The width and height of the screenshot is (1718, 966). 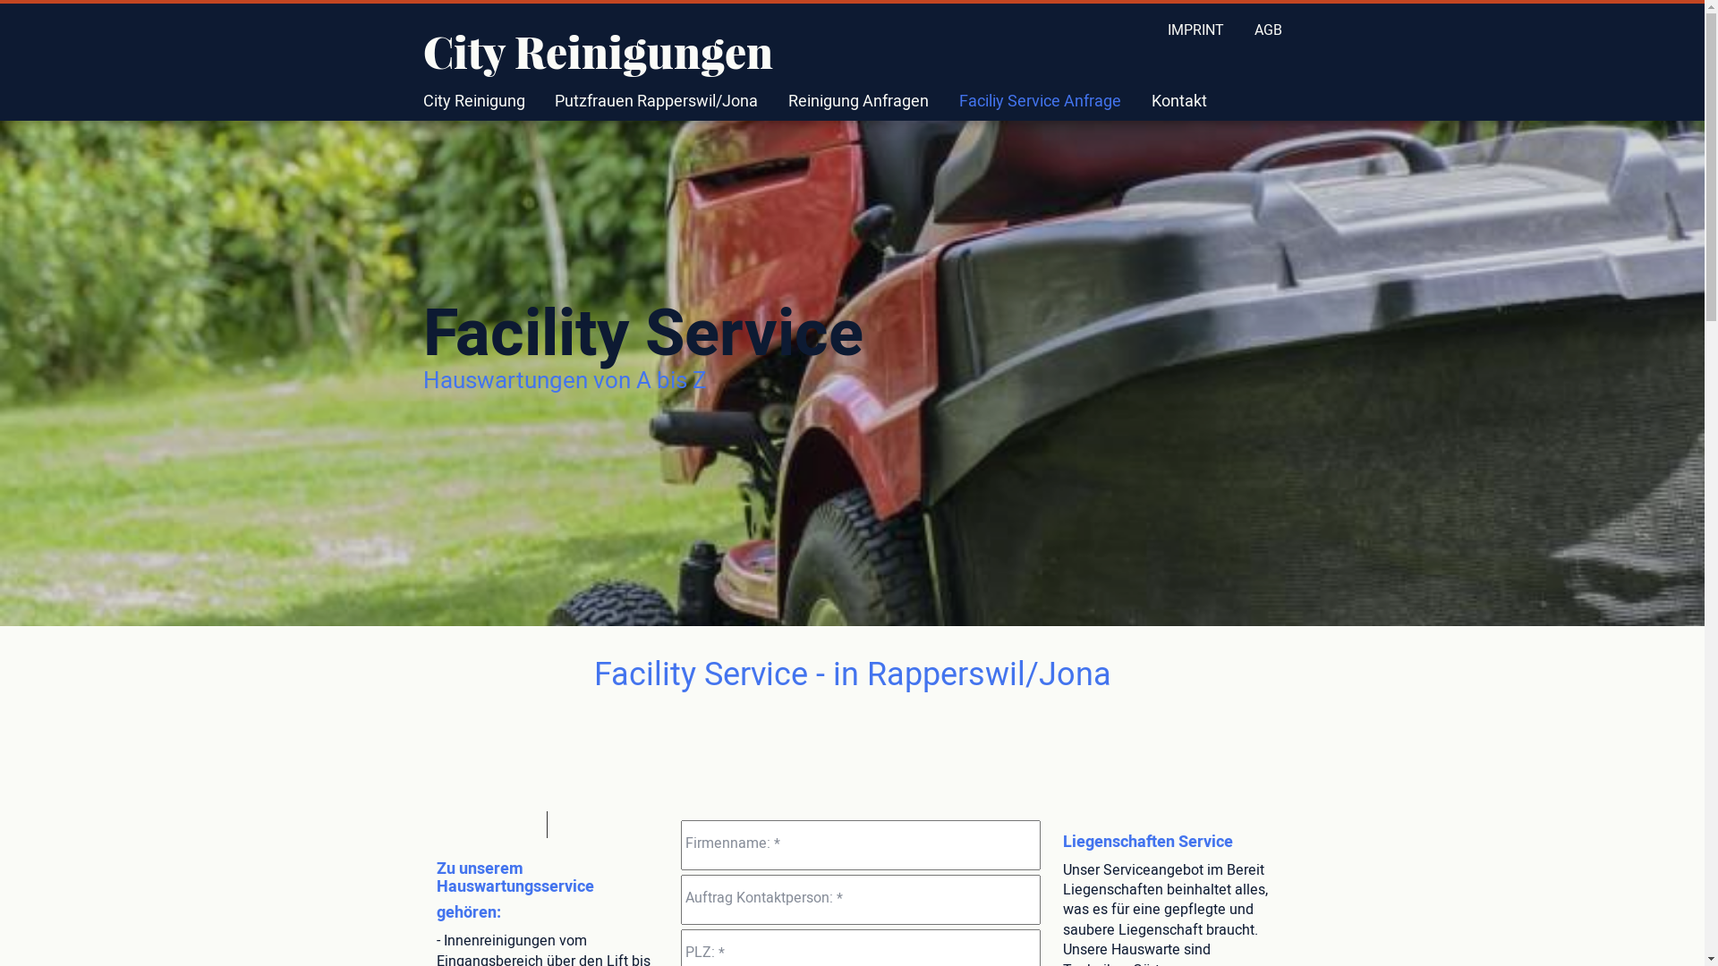 I want to click on AGB, so click(x=1269, y=30).